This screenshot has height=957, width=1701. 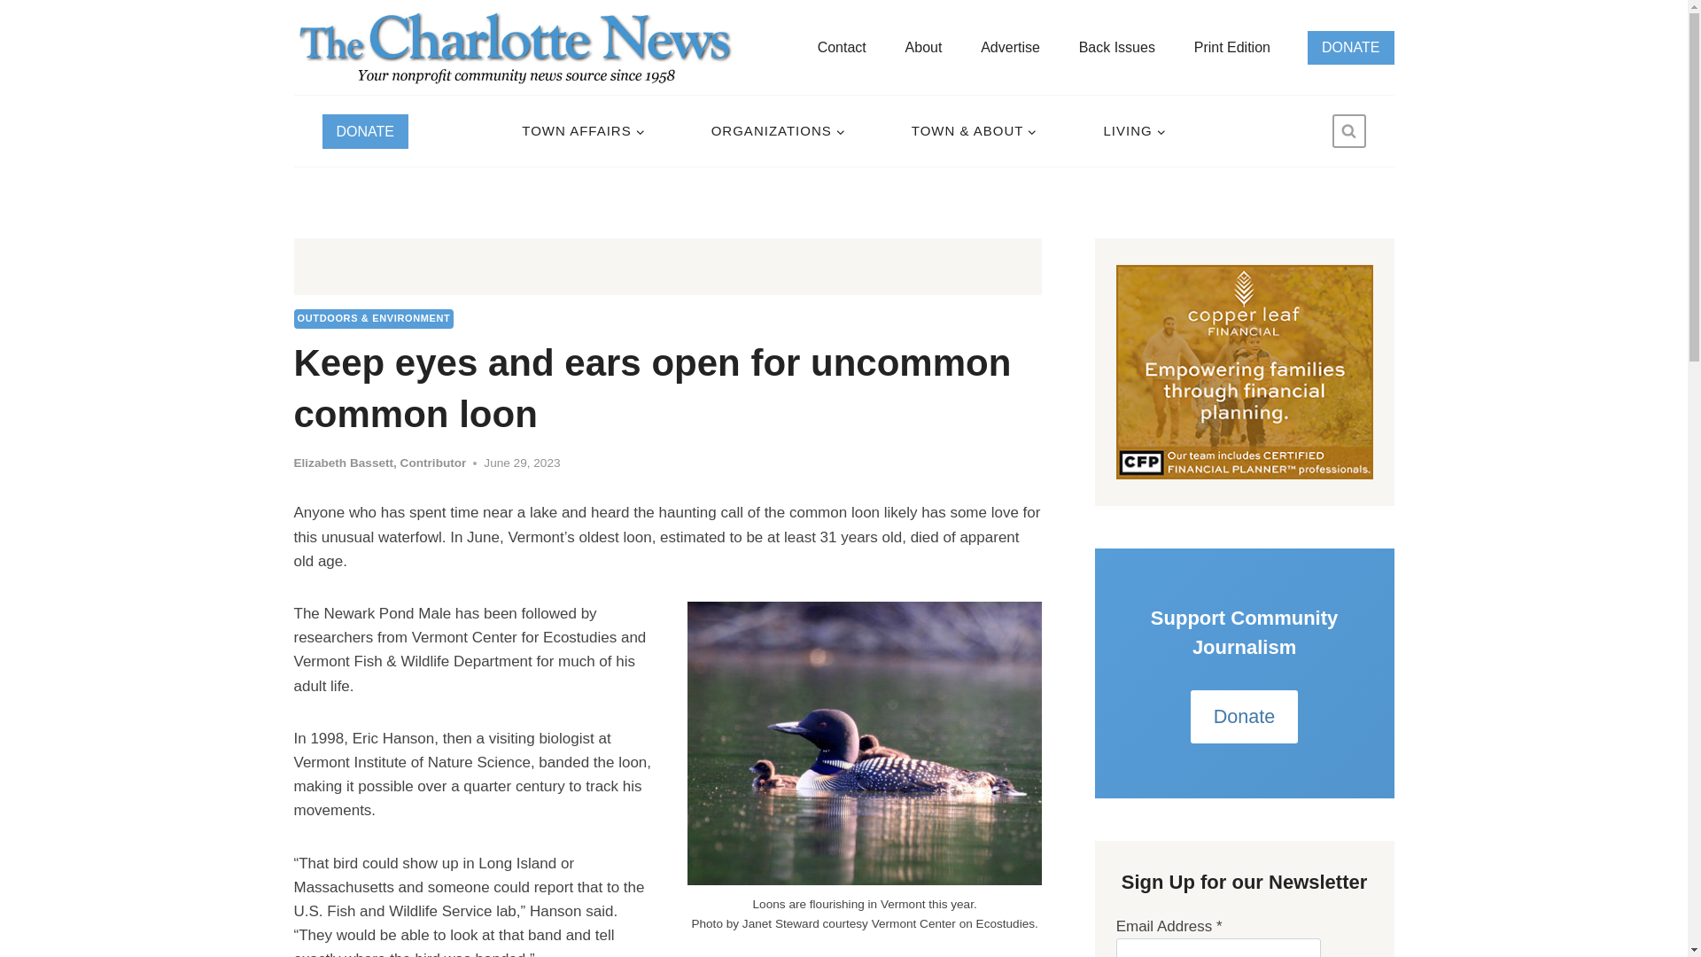 What do you see at coordinates (1116, 47) in the screenshot?
I see `Back Issues` at bounding box center [1116, 47].